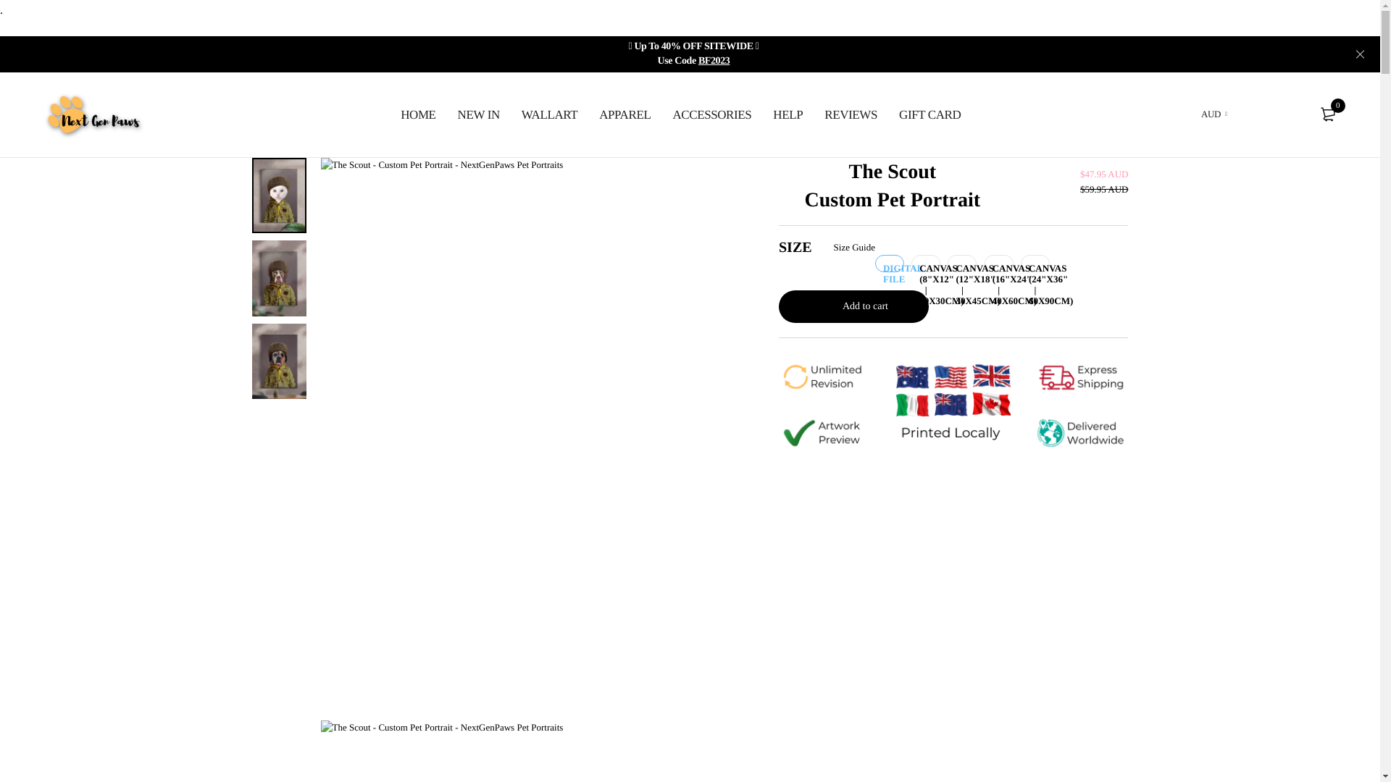  I want to click on Add to cart, so click(853, 307).